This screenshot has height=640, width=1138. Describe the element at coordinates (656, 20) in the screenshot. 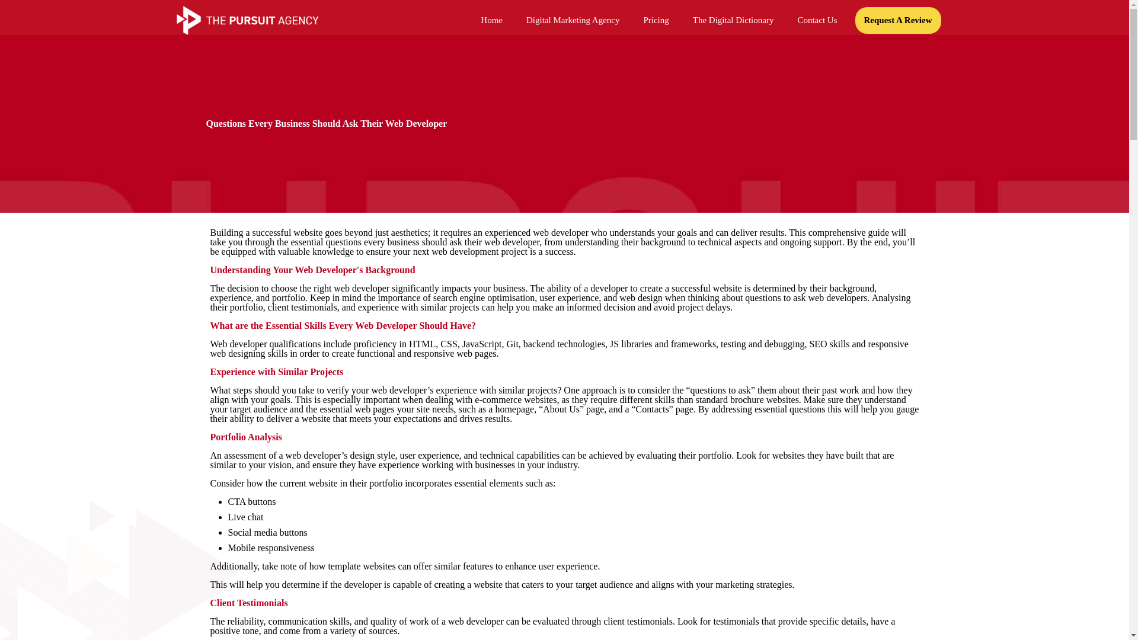

I see `Pricing` at that location.